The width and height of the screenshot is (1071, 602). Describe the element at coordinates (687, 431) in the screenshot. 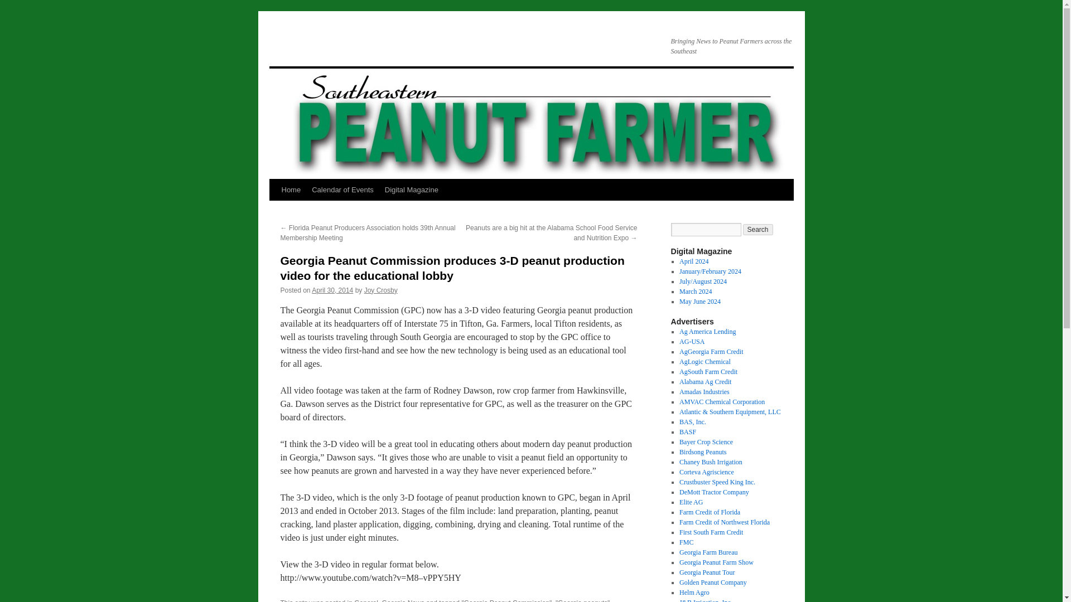

I see `BASF` at that location.